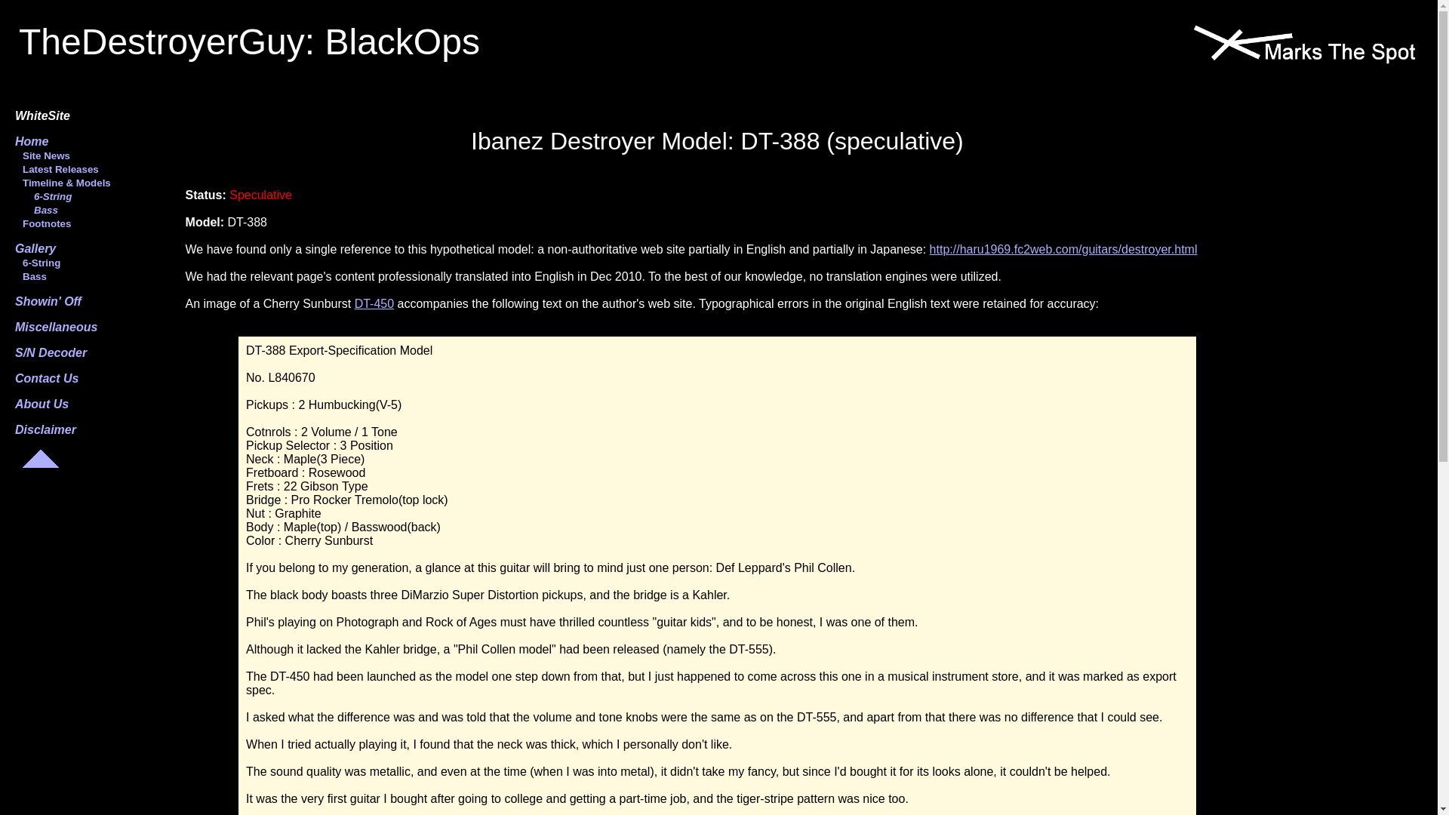 The height and width of the screenshot is (815, 1449). What do you see at coordinates (56, 327) in the screenshot?
I see `Miscellaneous` at bounding box center [56, 327].